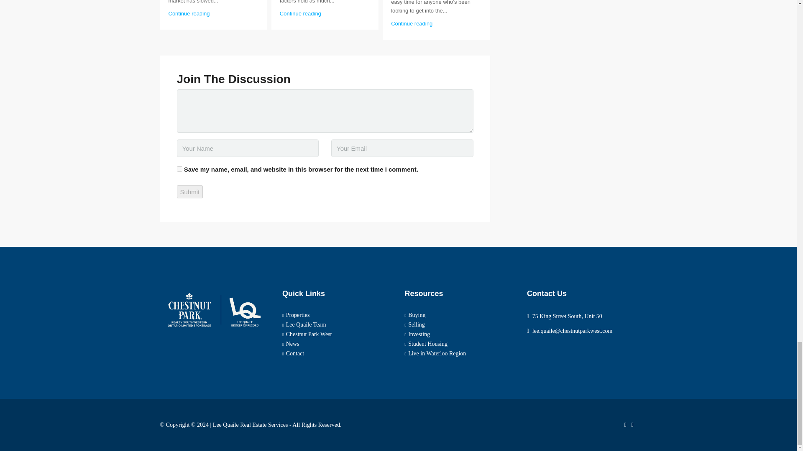  What do you see at coordinates (190, 192) in the screenshot?
I see `Submit` at bounding box center [190, 192].